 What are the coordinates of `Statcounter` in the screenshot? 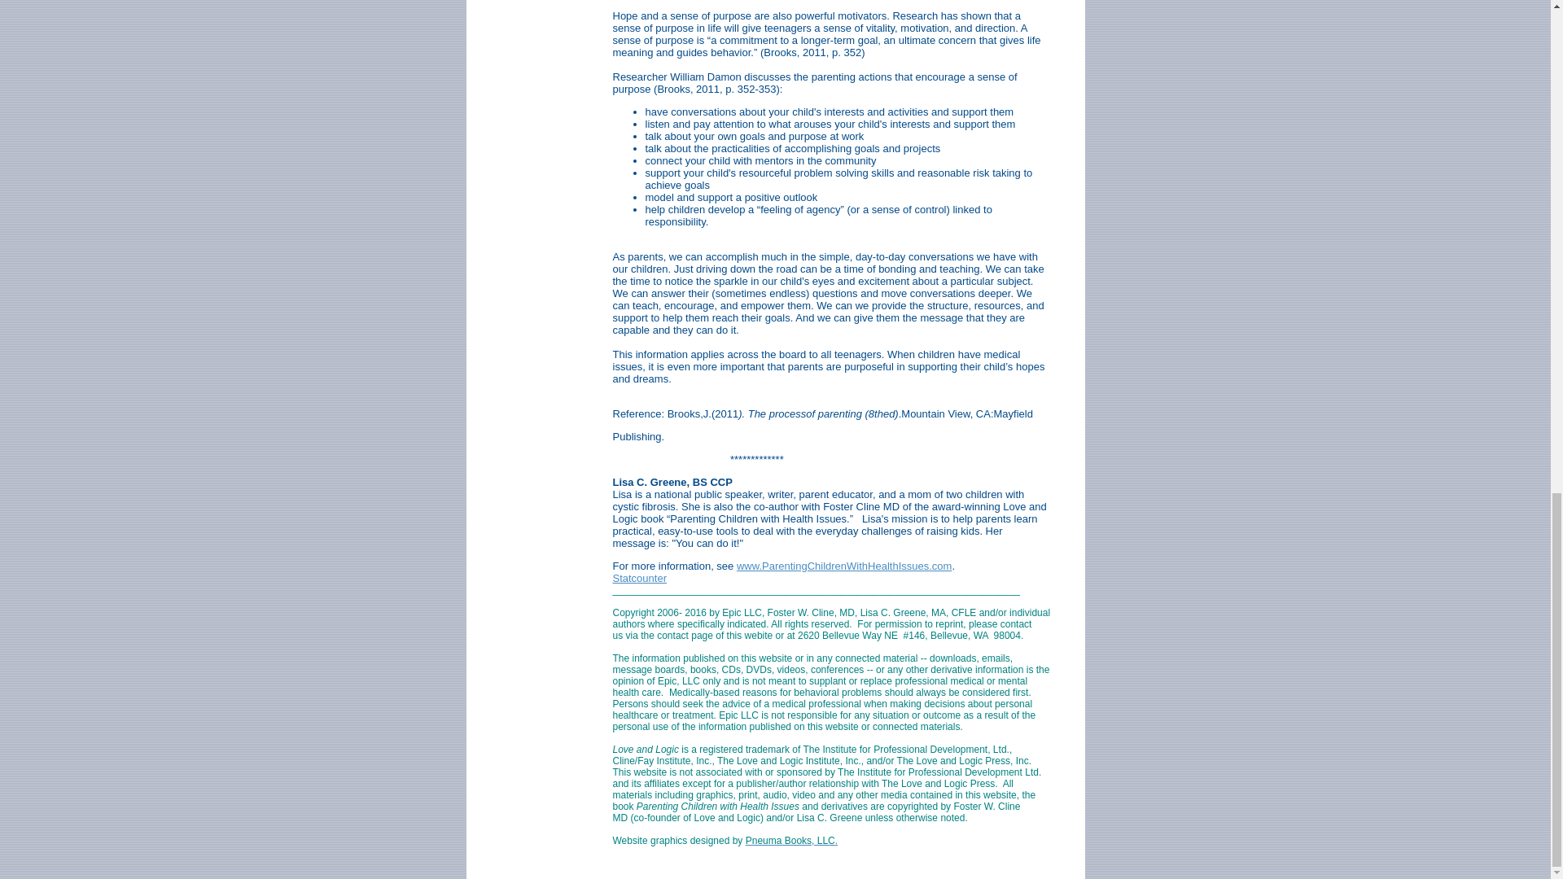 It's located at (640, 578).